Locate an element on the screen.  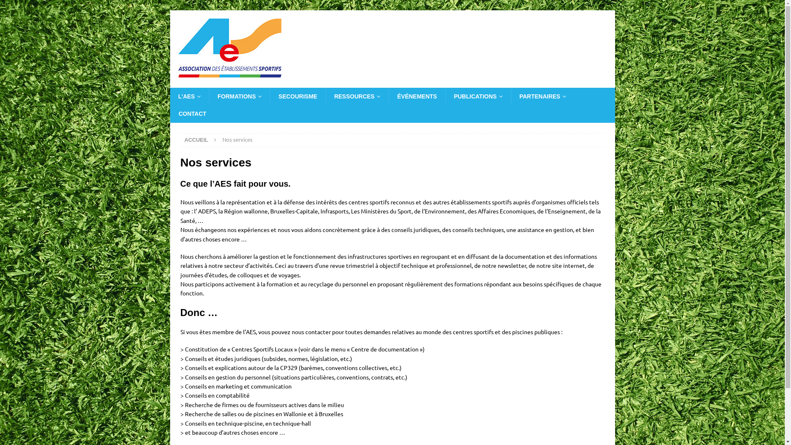
ACCUEIL is located at coordinates (197, 140).